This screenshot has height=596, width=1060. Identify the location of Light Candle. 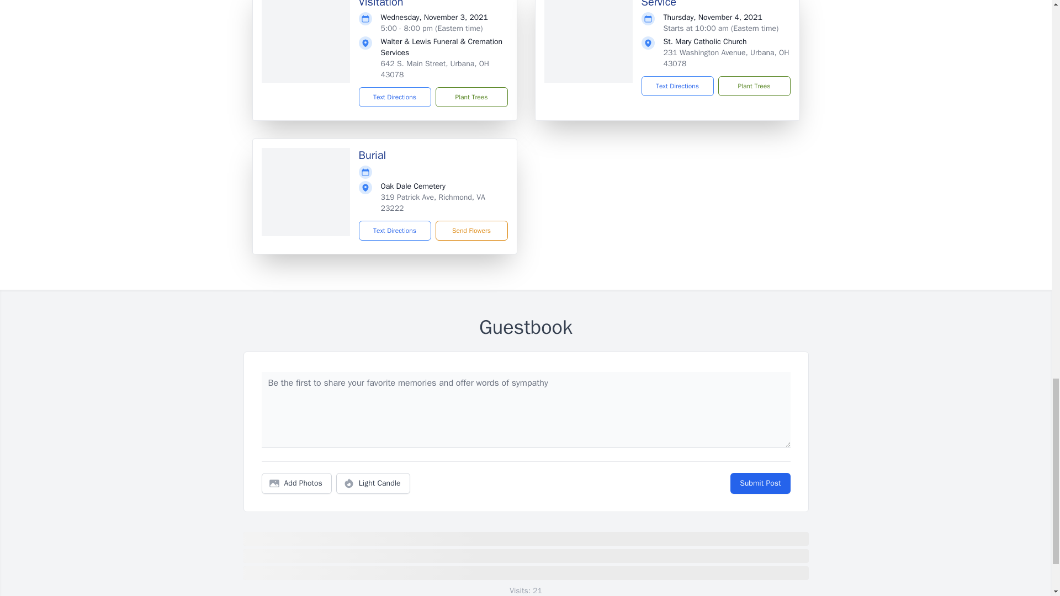
(373, 483).